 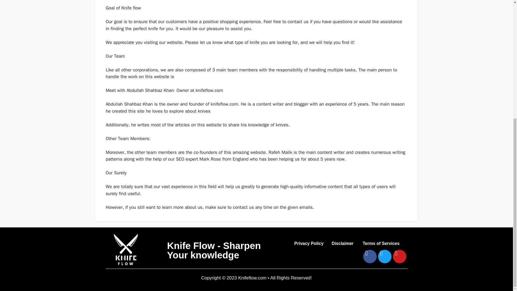 I want to click on Terms of Services, so click(x=381, y=244).